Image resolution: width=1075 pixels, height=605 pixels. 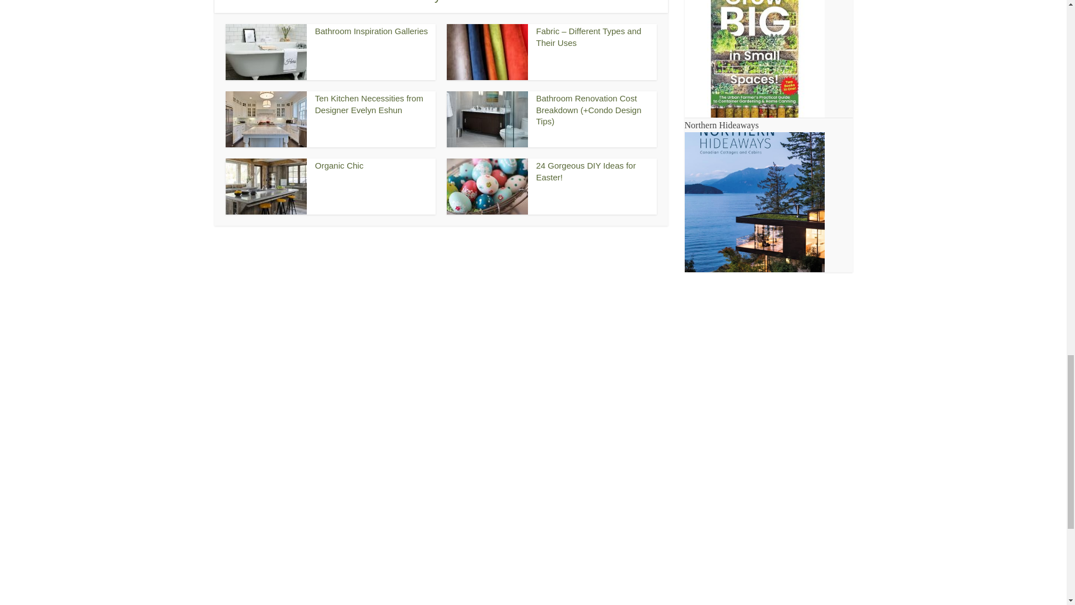 What do you see at coordinates (371, 31) in the screenshot?
I see `Bathroom Inspiration Galleries` at bounding box center [371, 31].